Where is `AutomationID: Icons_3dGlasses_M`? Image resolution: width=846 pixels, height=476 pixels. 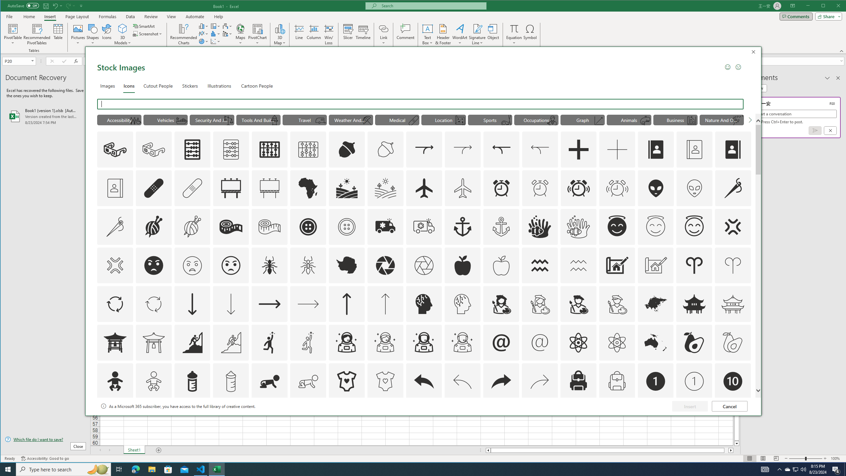 AutomationID: Icons_3dGlasses_M is located at coordinates (154, 149).